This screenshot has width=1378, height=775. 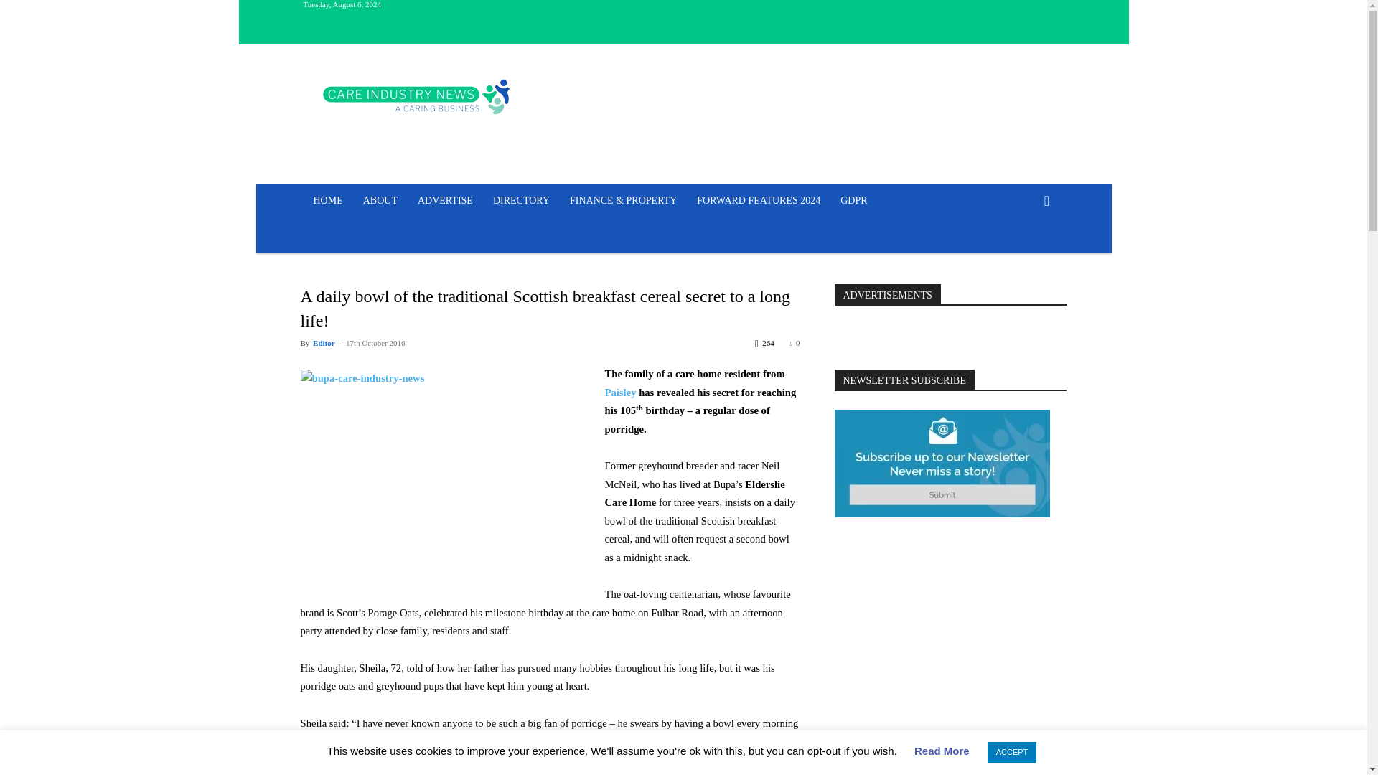 I want to click on Care Industry News, so click(x=416, y=96).